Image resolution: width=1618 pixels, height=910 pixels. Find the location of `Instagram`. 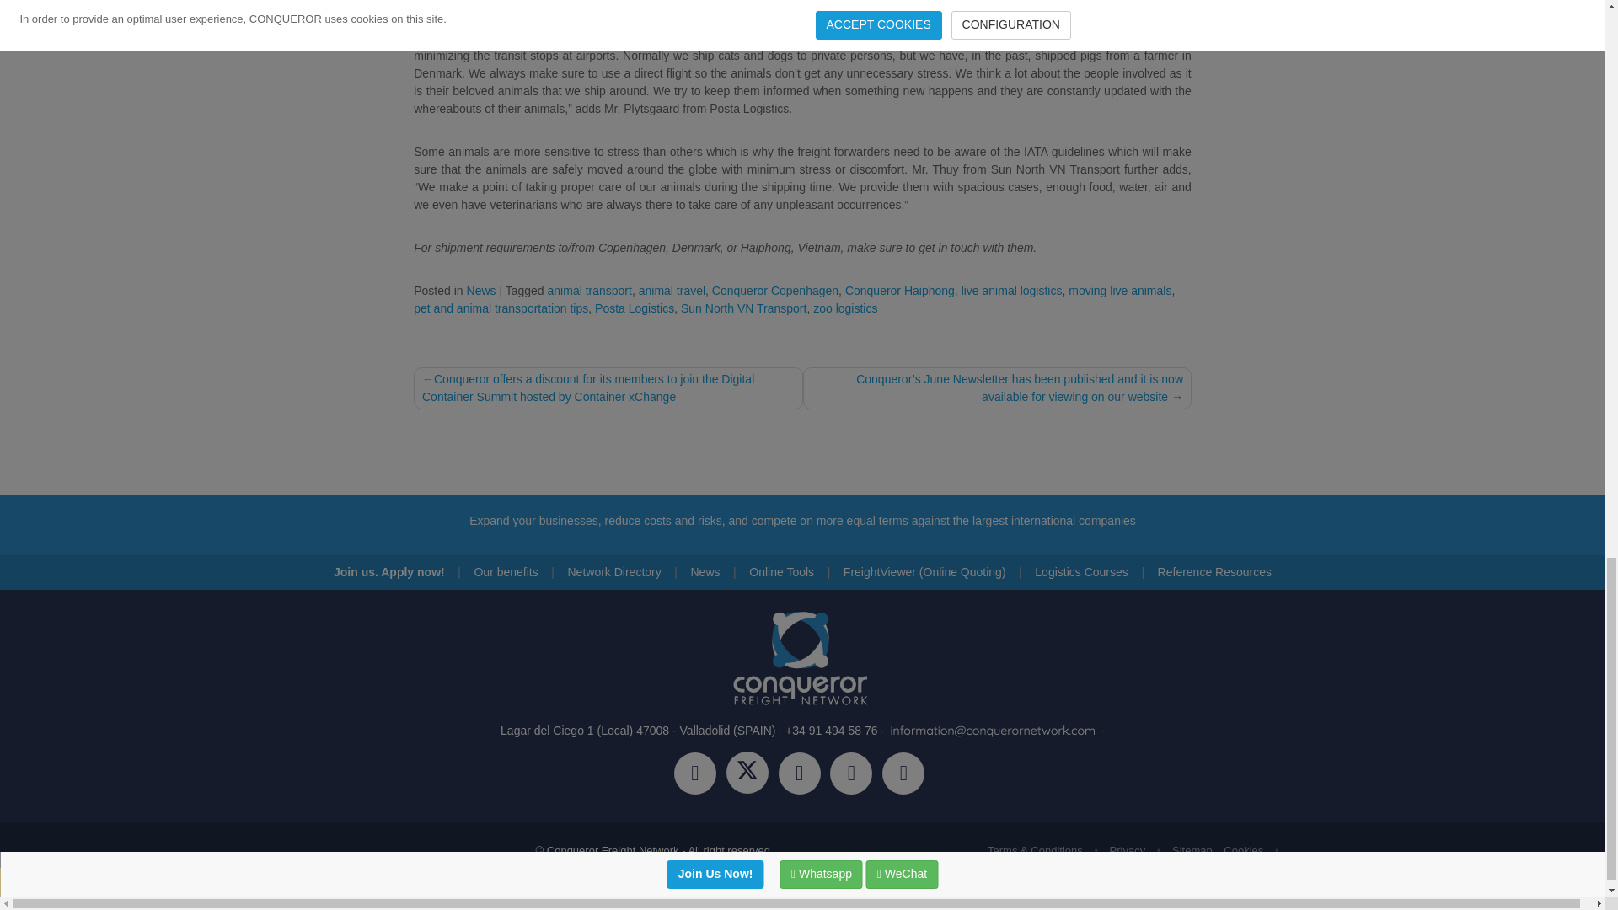

Instagram is located at coordinates (804, 775).